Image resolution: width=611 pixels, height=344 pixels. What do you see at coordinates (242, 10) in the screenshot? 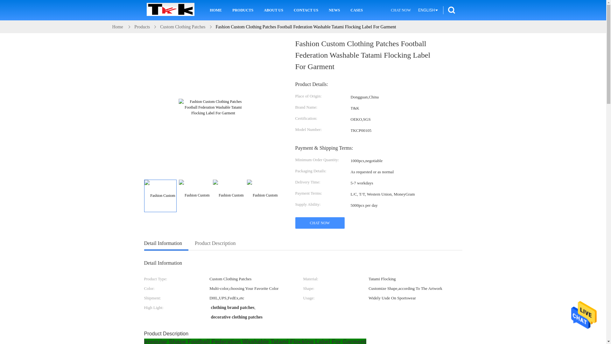
I see `PRODUCTS` at bounding box center [242, 10].